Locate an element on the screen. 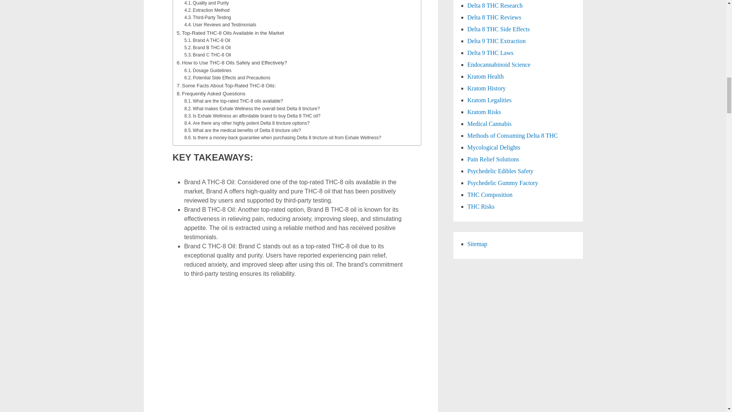  Third-Party Testing is located at coordinates (207, 18).